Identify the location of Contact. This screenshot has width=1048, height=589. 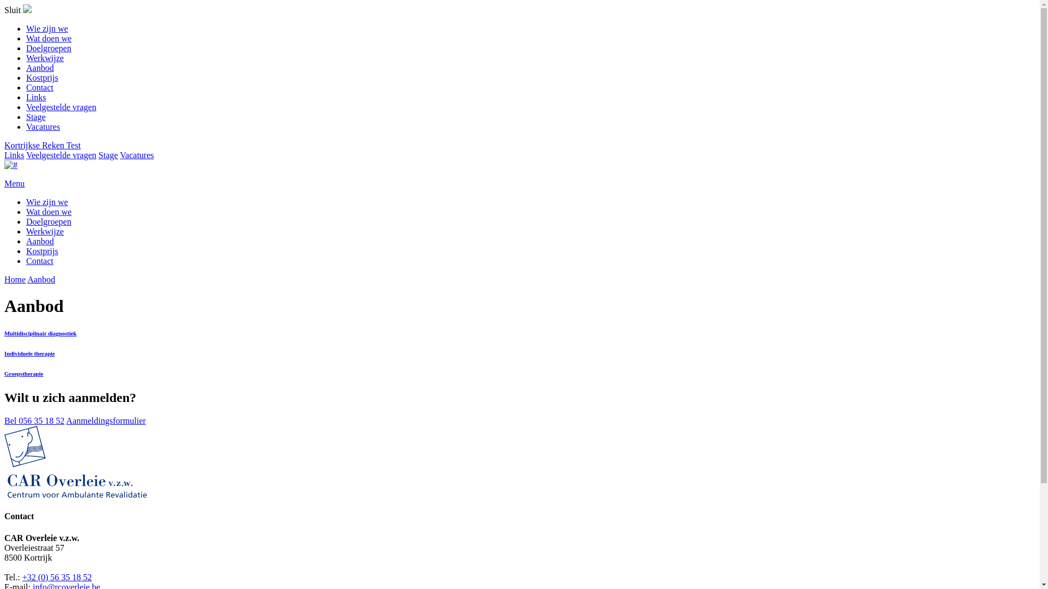
(531, 261).